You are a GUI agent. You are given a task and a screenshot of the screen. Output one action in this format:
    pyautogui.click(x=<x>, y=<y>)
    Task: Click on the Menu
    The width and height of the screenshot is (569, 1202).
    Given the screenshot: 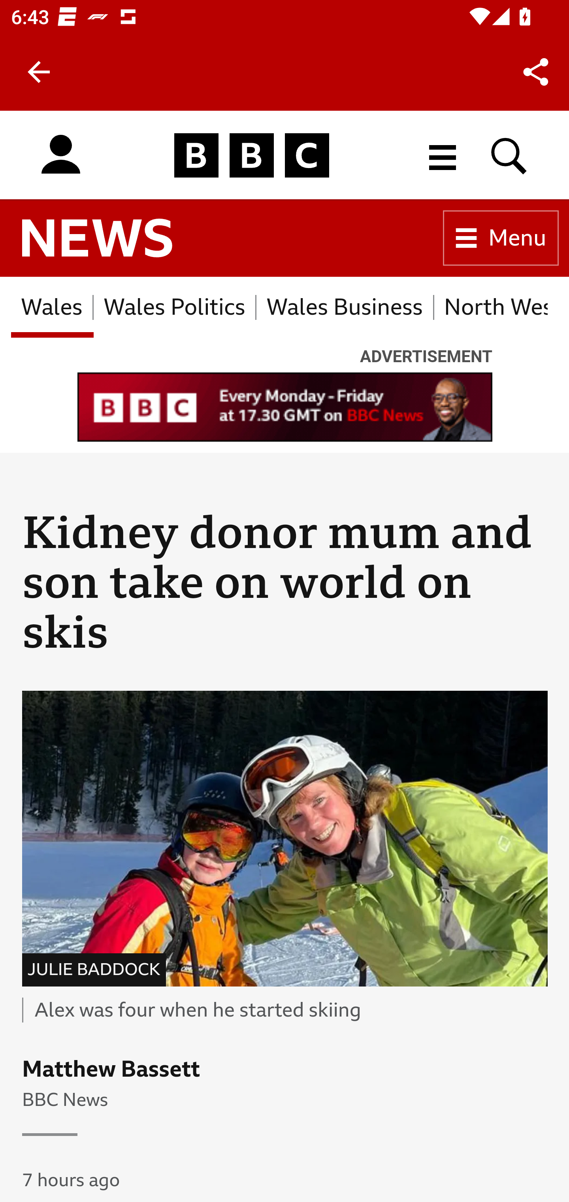 What is the action you would take?
    pyautogui.click(x=501, y=238)
    